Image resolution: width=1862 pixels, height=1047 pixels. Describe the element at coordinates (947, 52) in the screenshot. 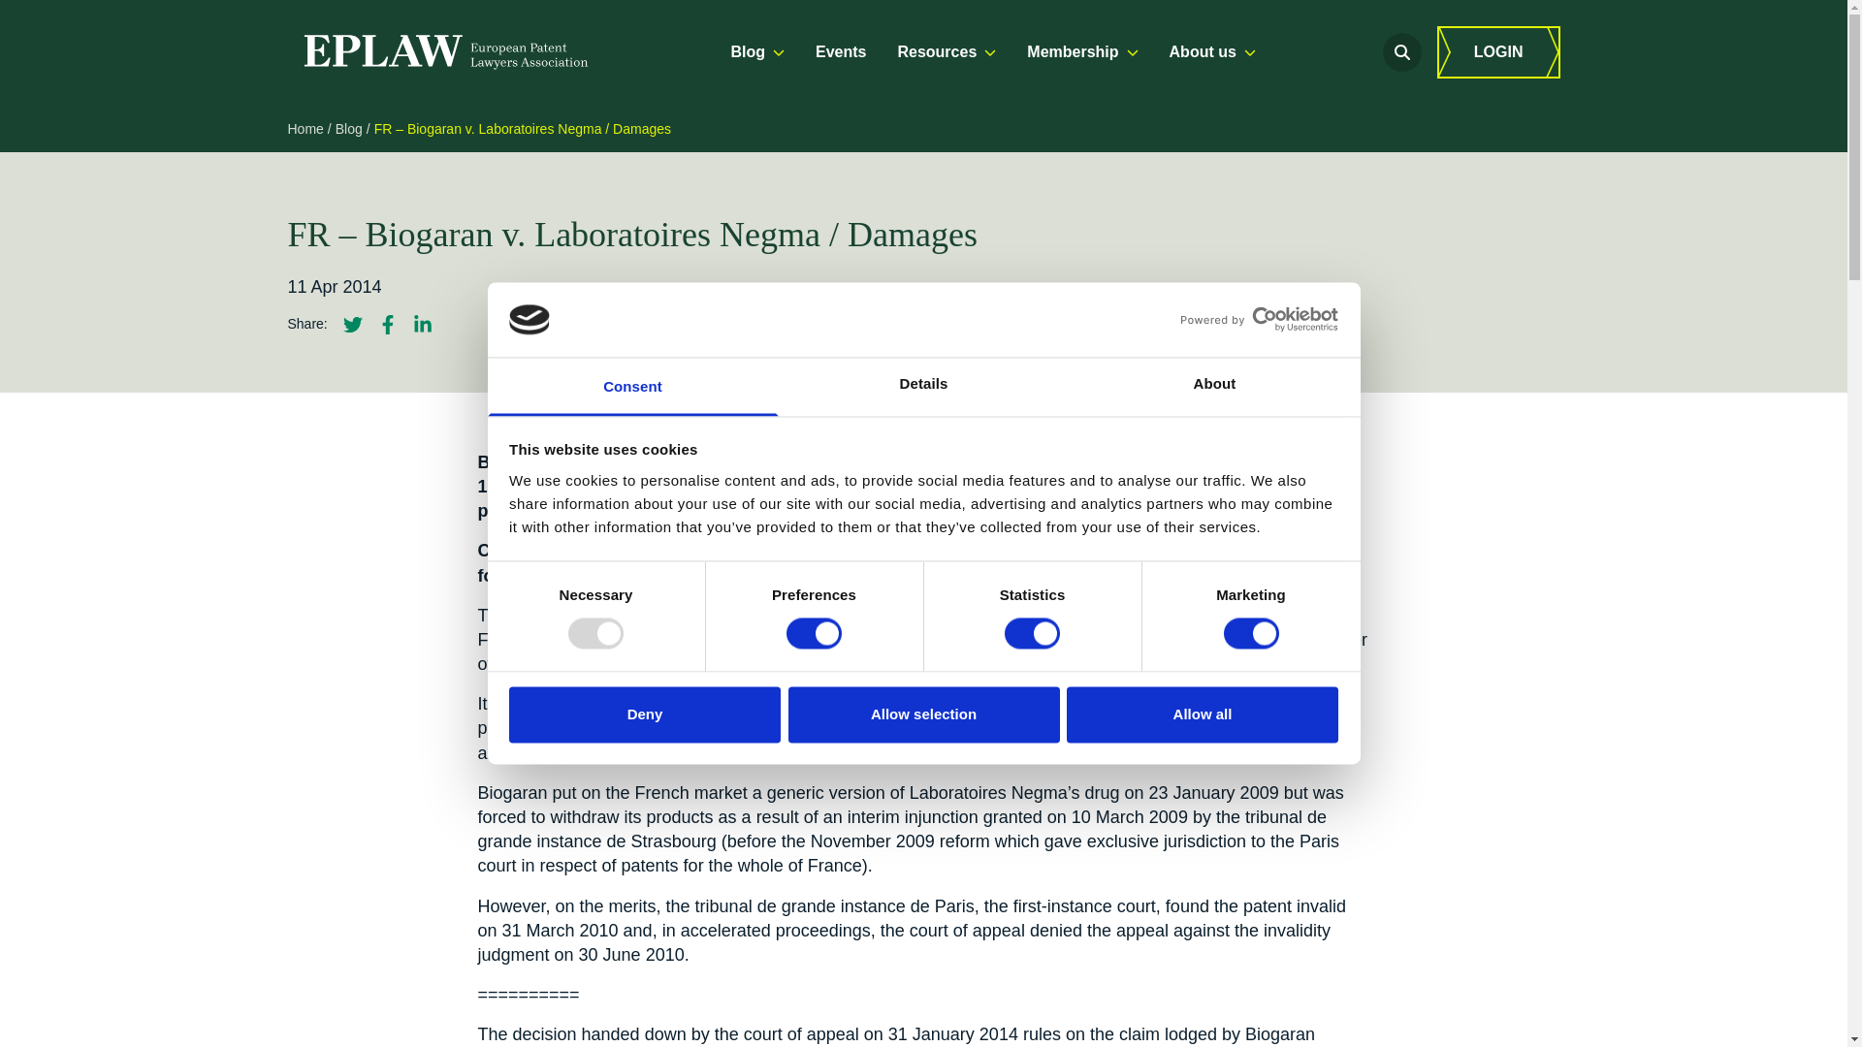

I see `Resources` at that location.